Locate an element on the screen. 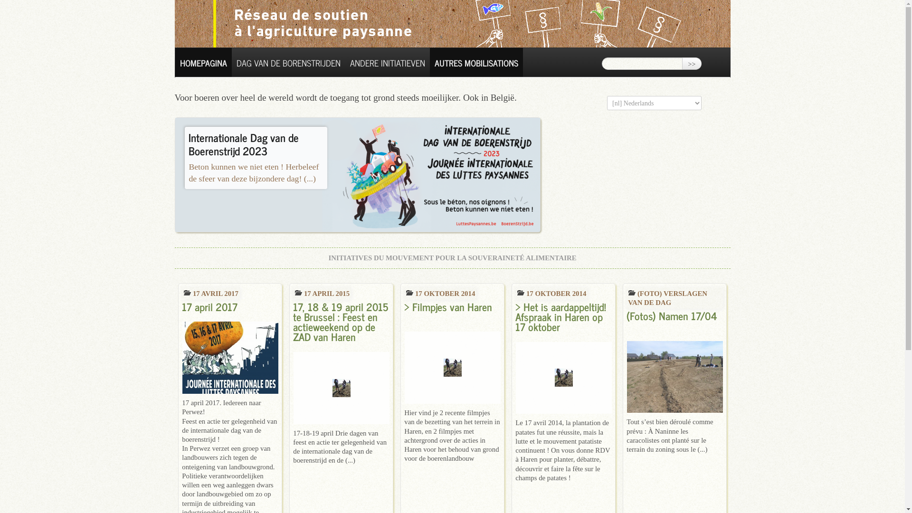 Image resolution: width=912 pixels, height=513 pixels. (Fotos) Namen 17/04 is located at coordinates (674, 360).